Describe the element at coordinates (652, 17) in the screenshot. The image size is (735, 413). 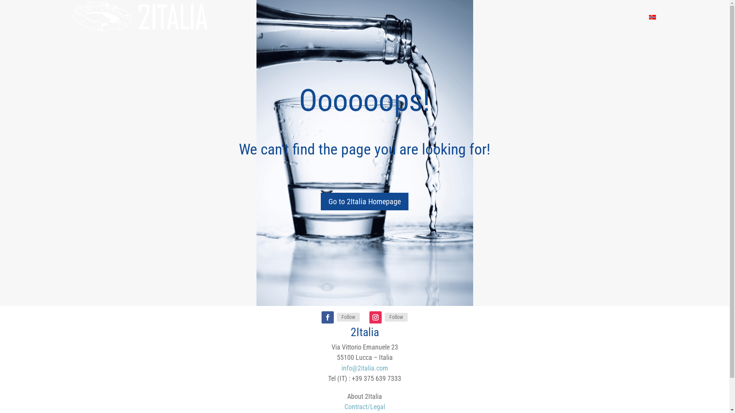
I see `Norwegian` at that location.